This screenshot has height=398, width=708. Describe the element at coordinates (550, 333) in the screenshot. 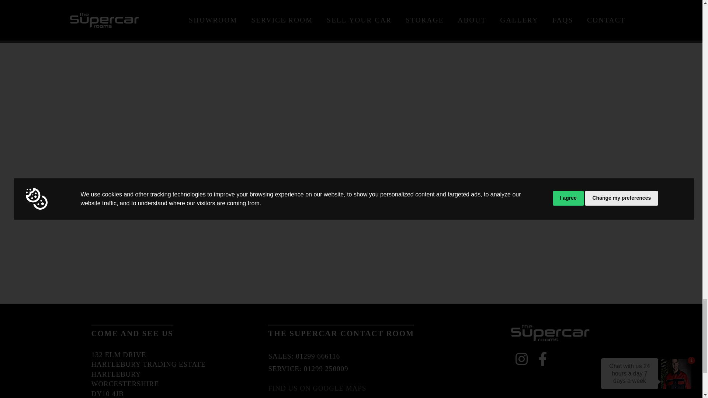

I see `The Supercar Rooms` at that location.